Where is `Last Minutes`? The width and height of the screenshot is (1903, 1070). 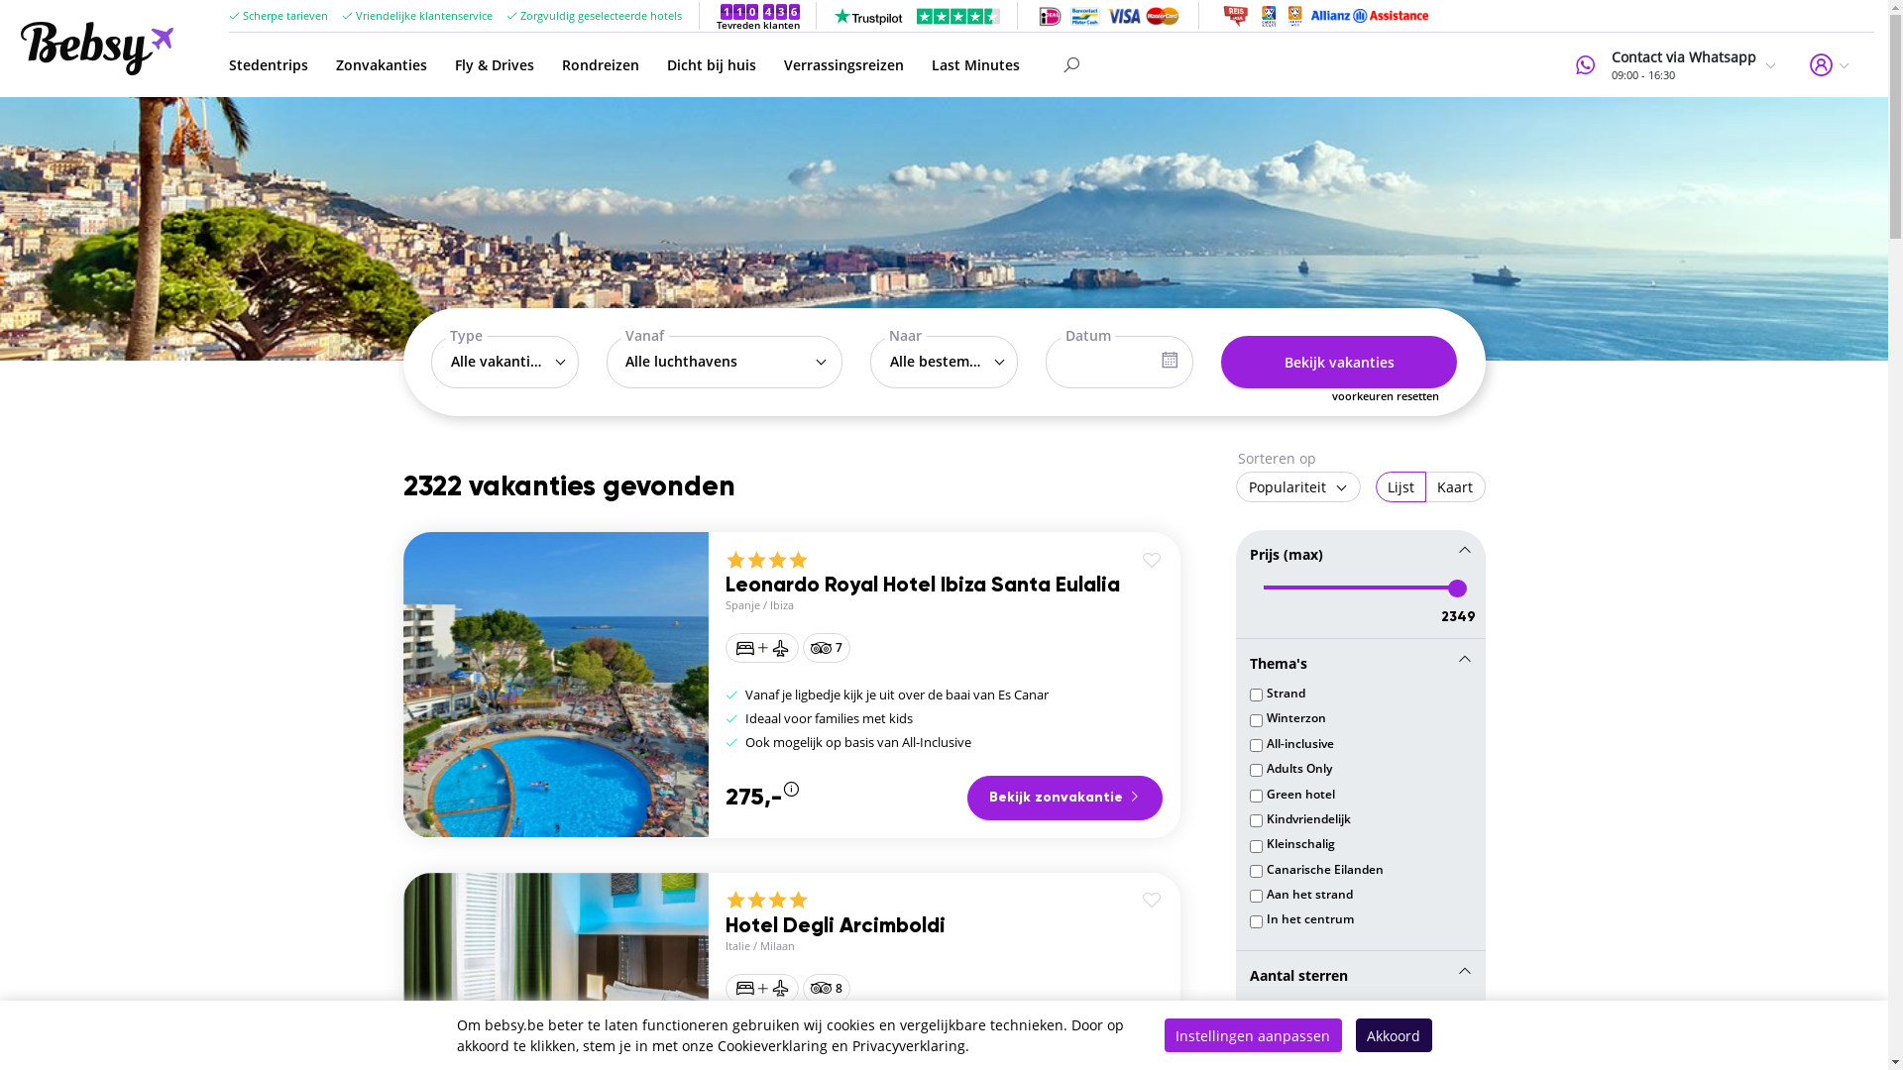 Last Minutes is located at coordinates (975, 65).